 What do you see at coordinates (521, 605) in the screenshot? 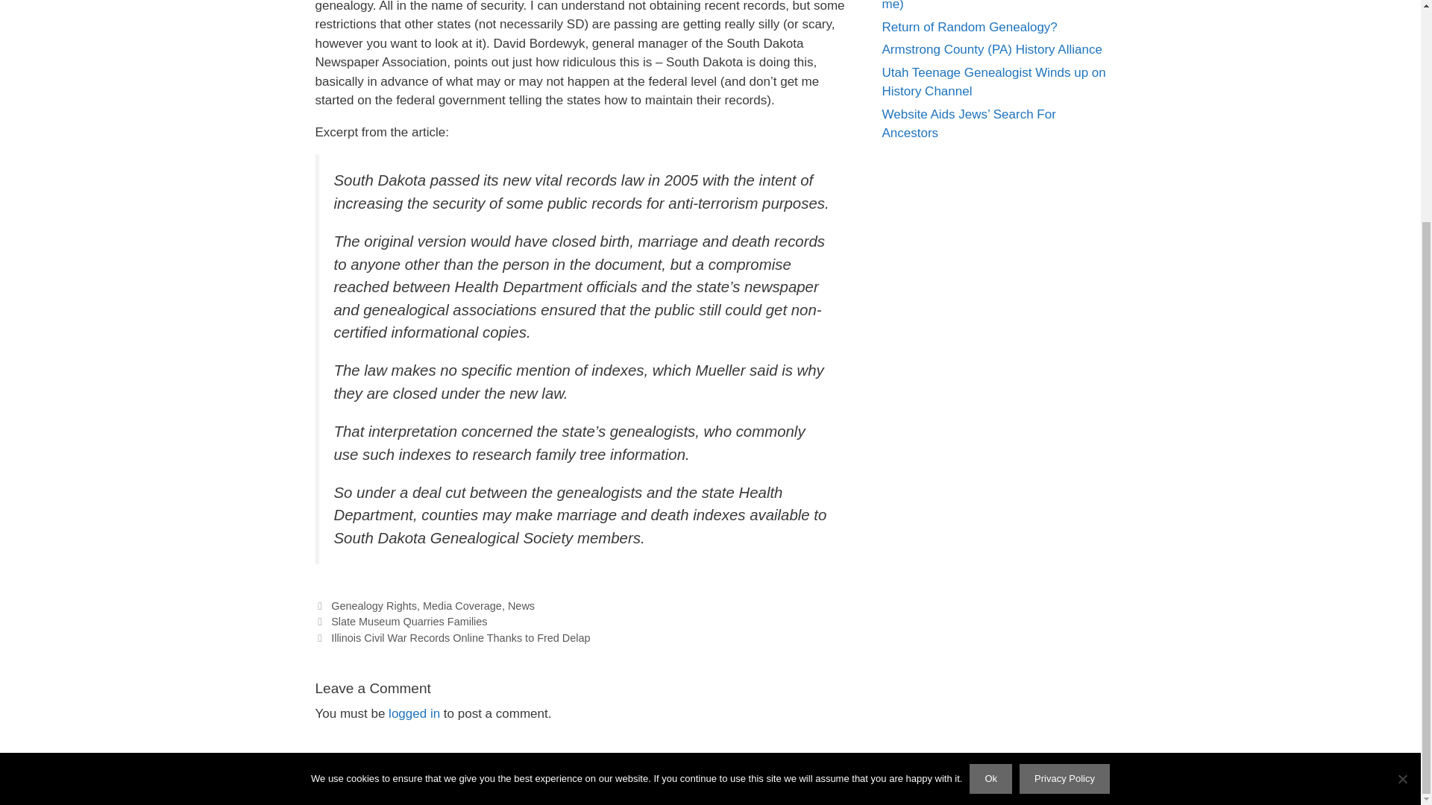
I see `News` at bounding box center [521, 605].